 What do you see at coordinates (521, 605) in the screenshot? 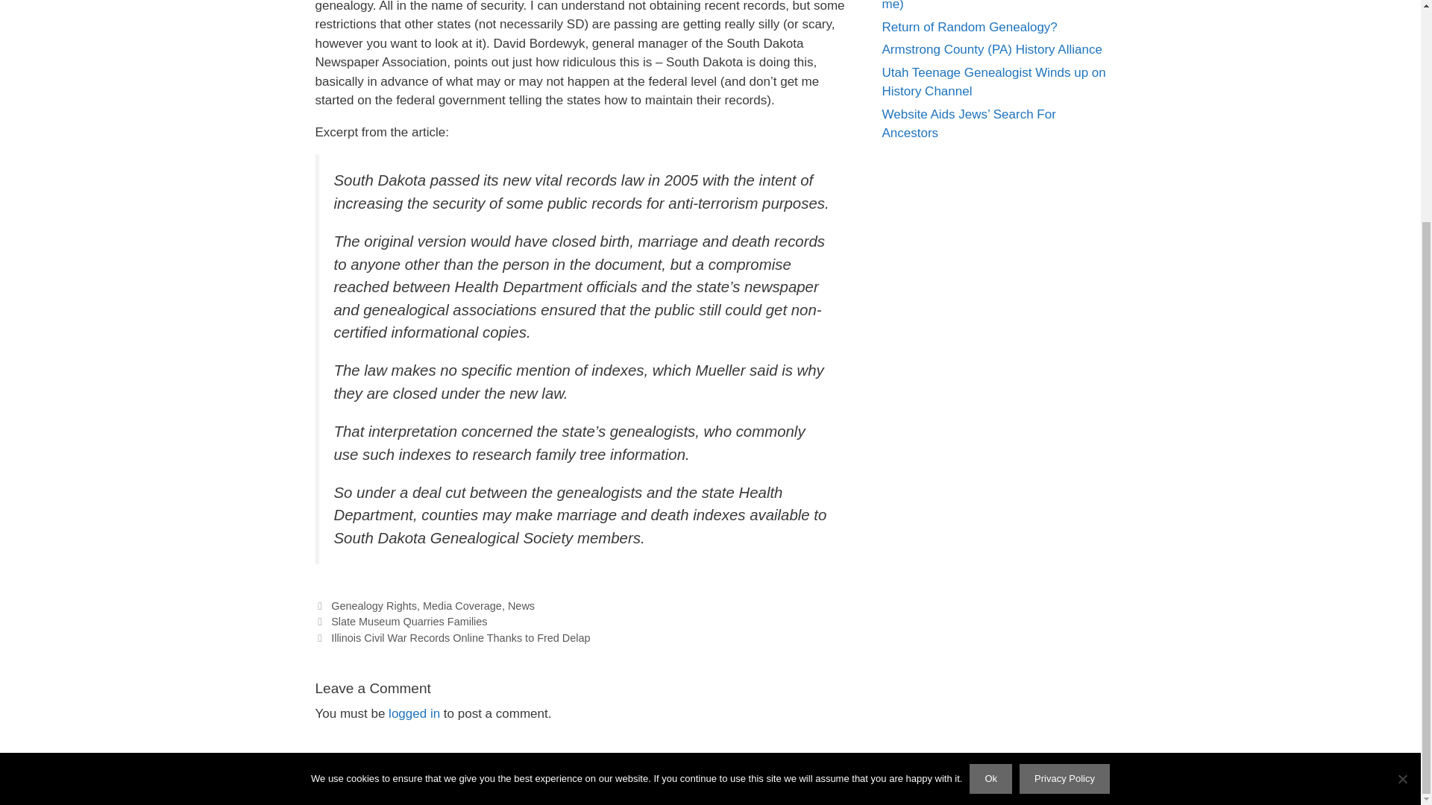
I see `News` at bounding box center [521, 605].